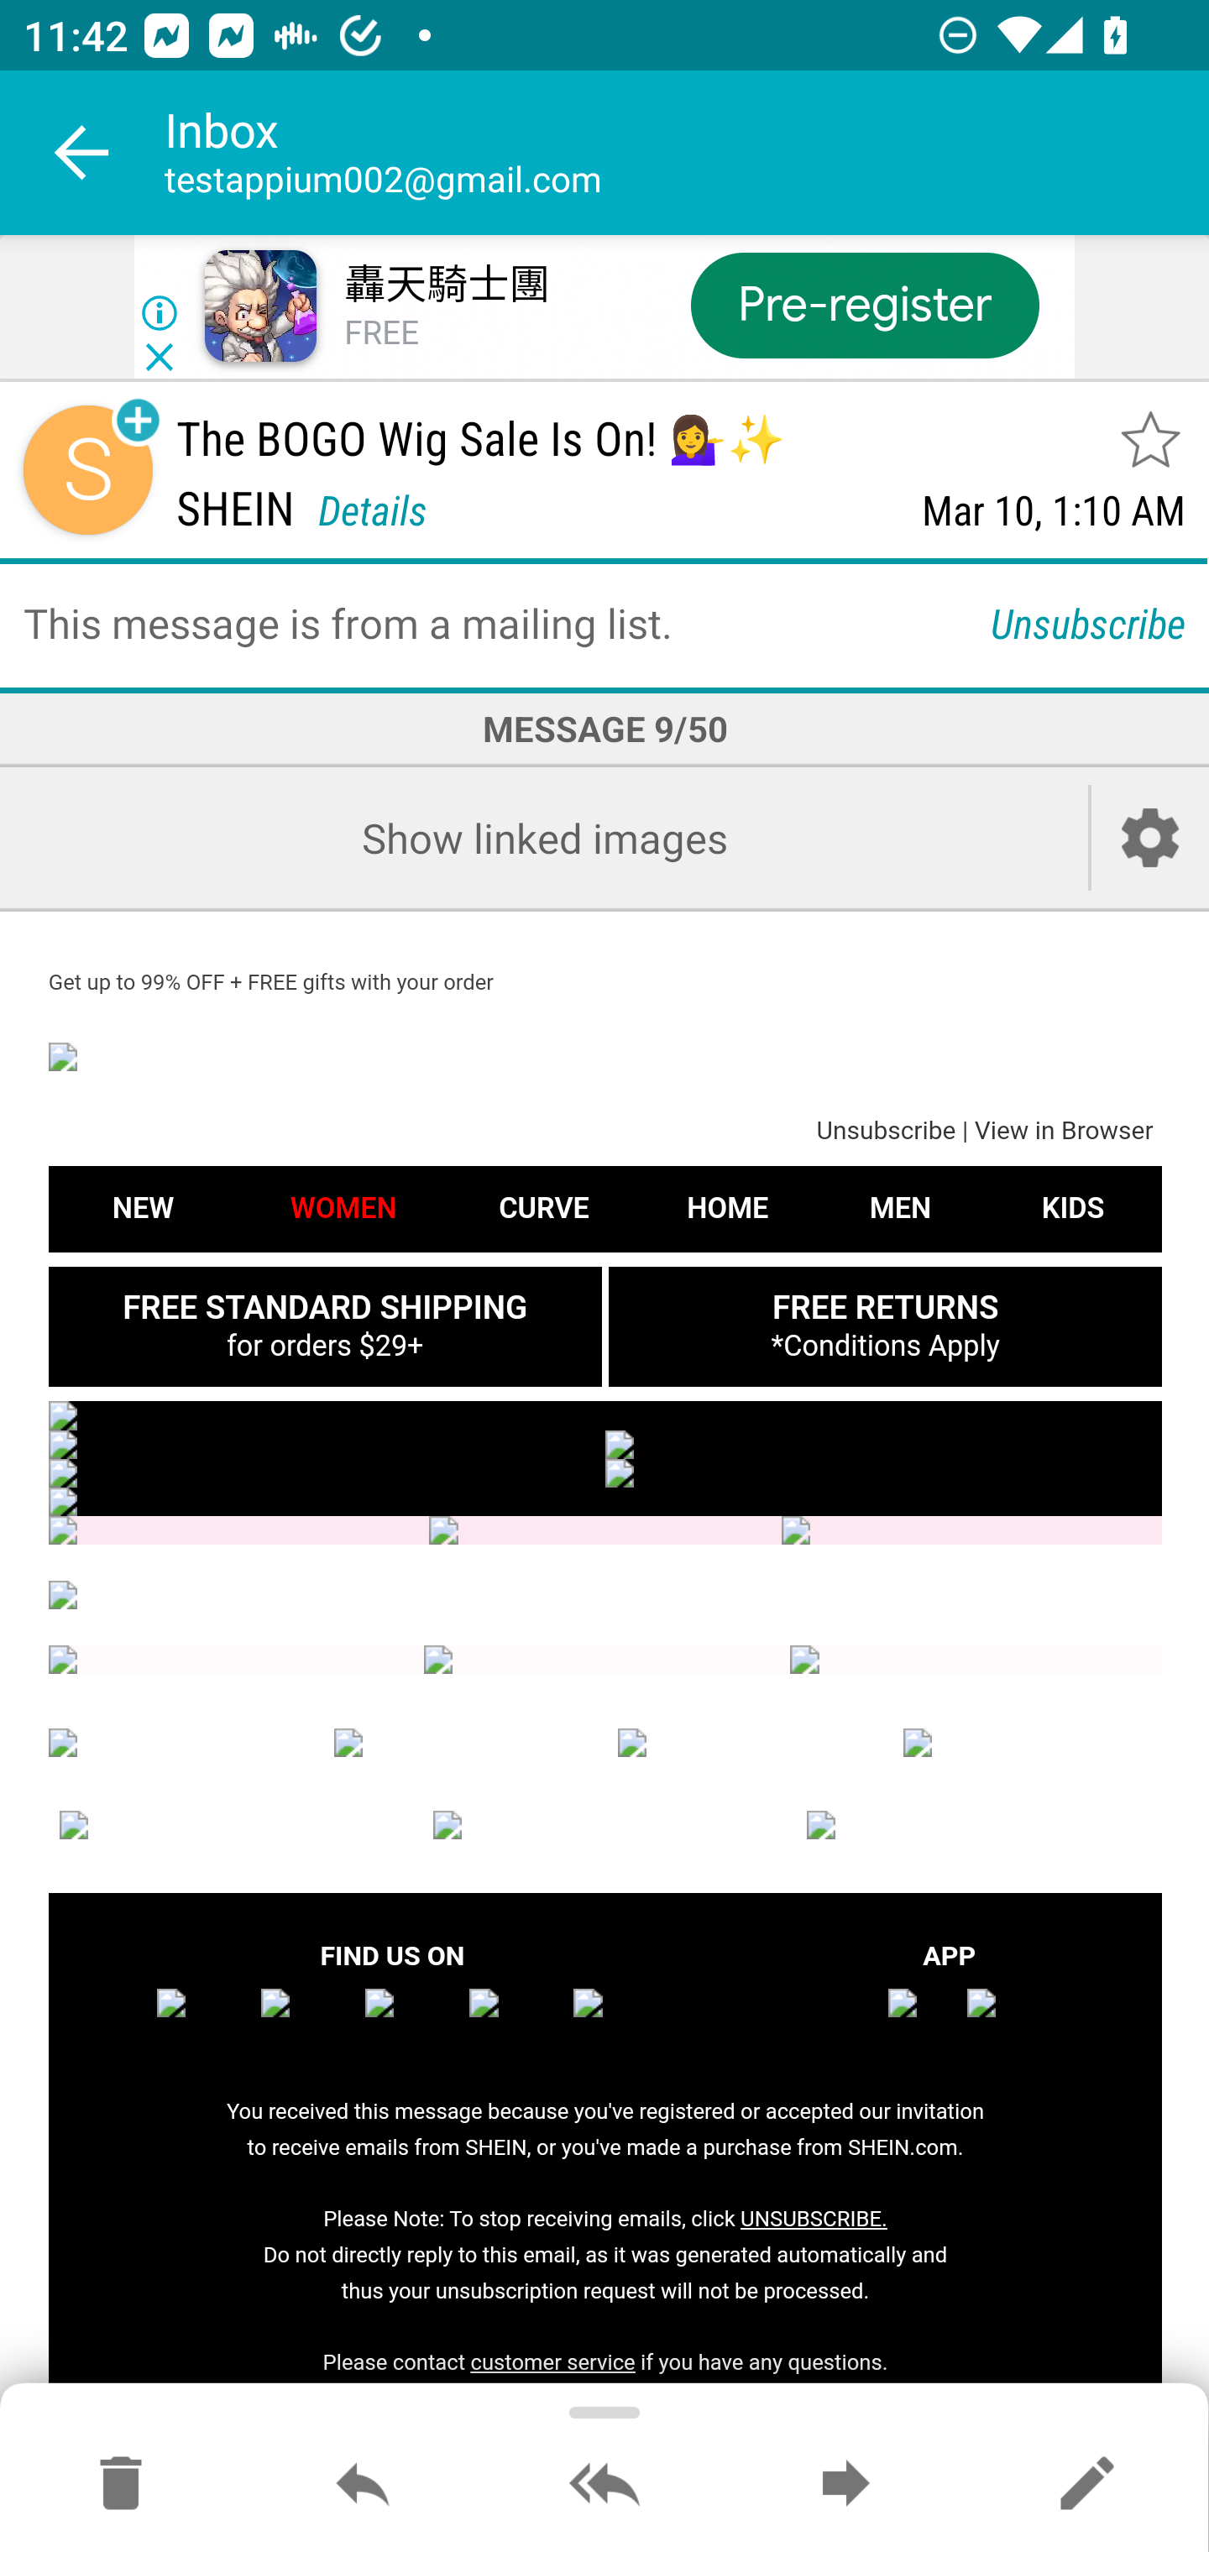  I want to click on MEN, so click(747, 1743).